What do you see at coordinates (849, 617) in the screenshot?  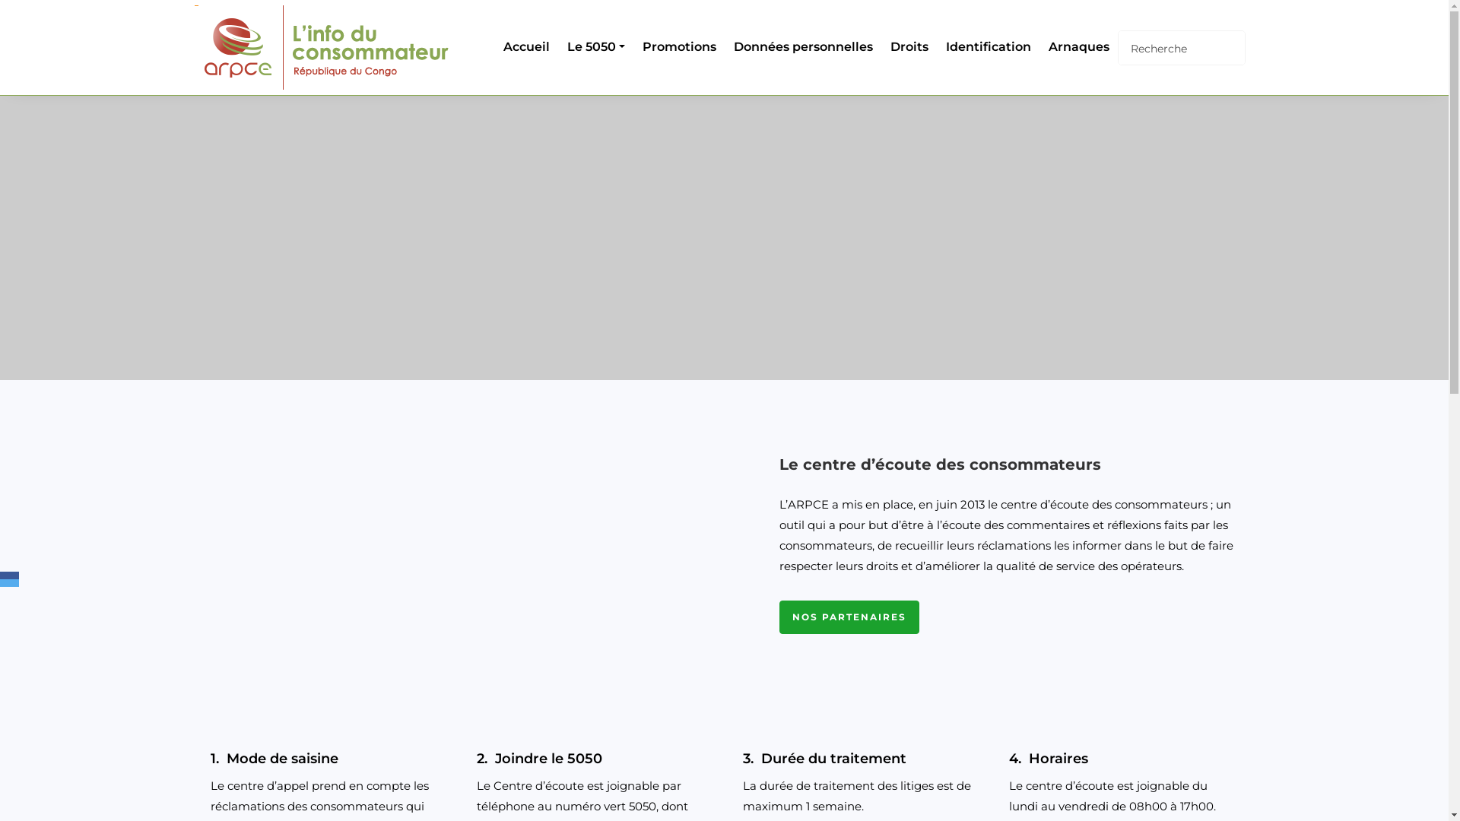 I see `NOS PARTENAIRES` at bounding box center [849, 617].